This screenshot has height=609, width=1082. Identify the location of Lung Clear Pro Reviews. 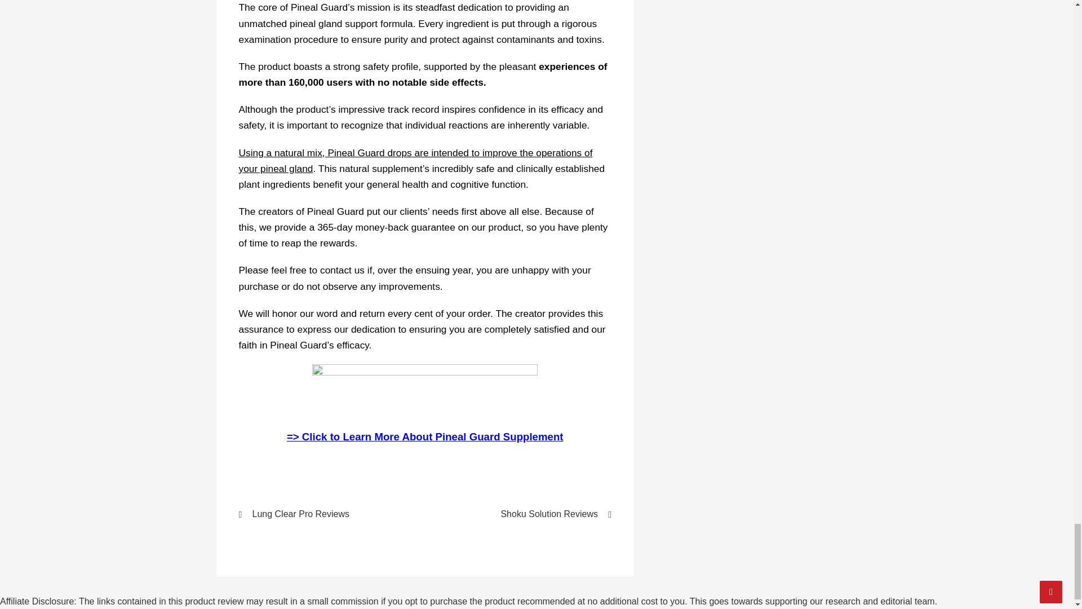
(325, 514).